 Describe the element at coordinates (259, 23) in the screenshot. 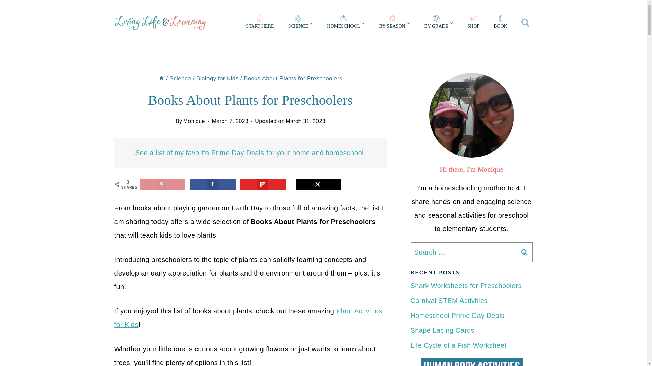

I see `START HERE` at that location.